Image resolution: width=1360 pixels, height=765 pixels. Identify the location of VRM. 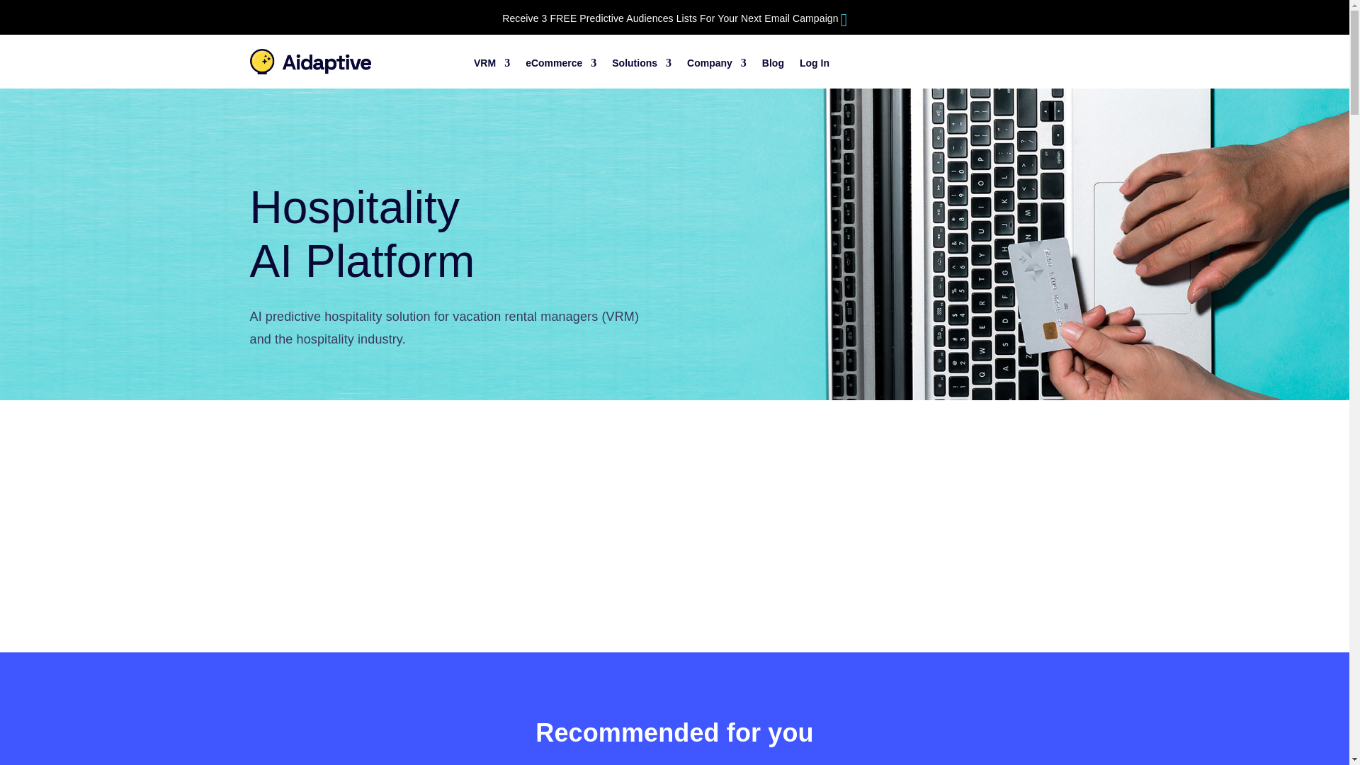
(492, 65).